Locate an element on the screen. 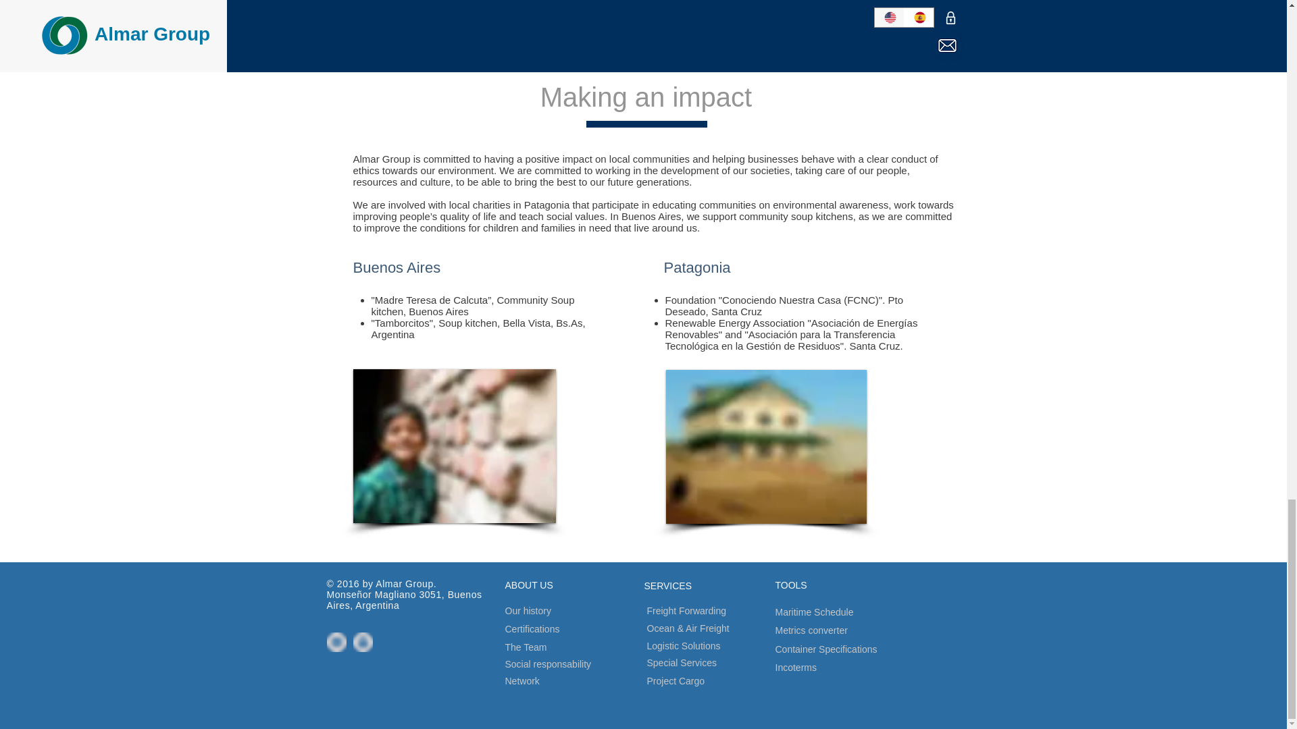 The height and width of the screenshot is (729, 1297). Logistic Solutions is located at coordinates (719, 646).